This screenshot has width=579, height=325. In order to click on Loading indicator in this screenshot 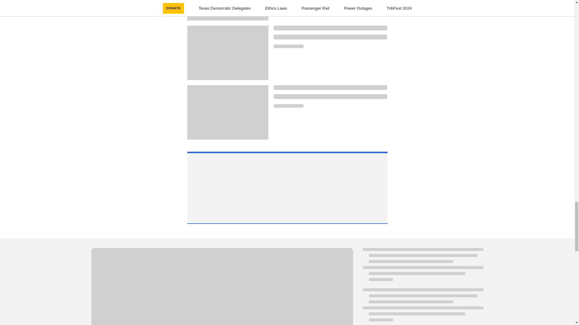, I will do `click(288, 106)`.